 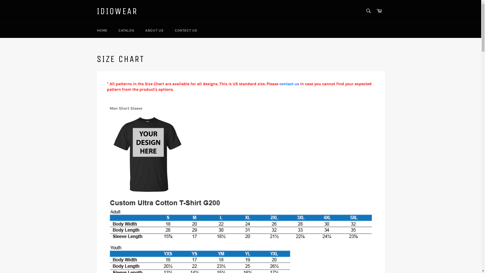 What do you see at coordinates (289, 84) in the screenshot?
I see `contact us` at bounding box center [289, 84].